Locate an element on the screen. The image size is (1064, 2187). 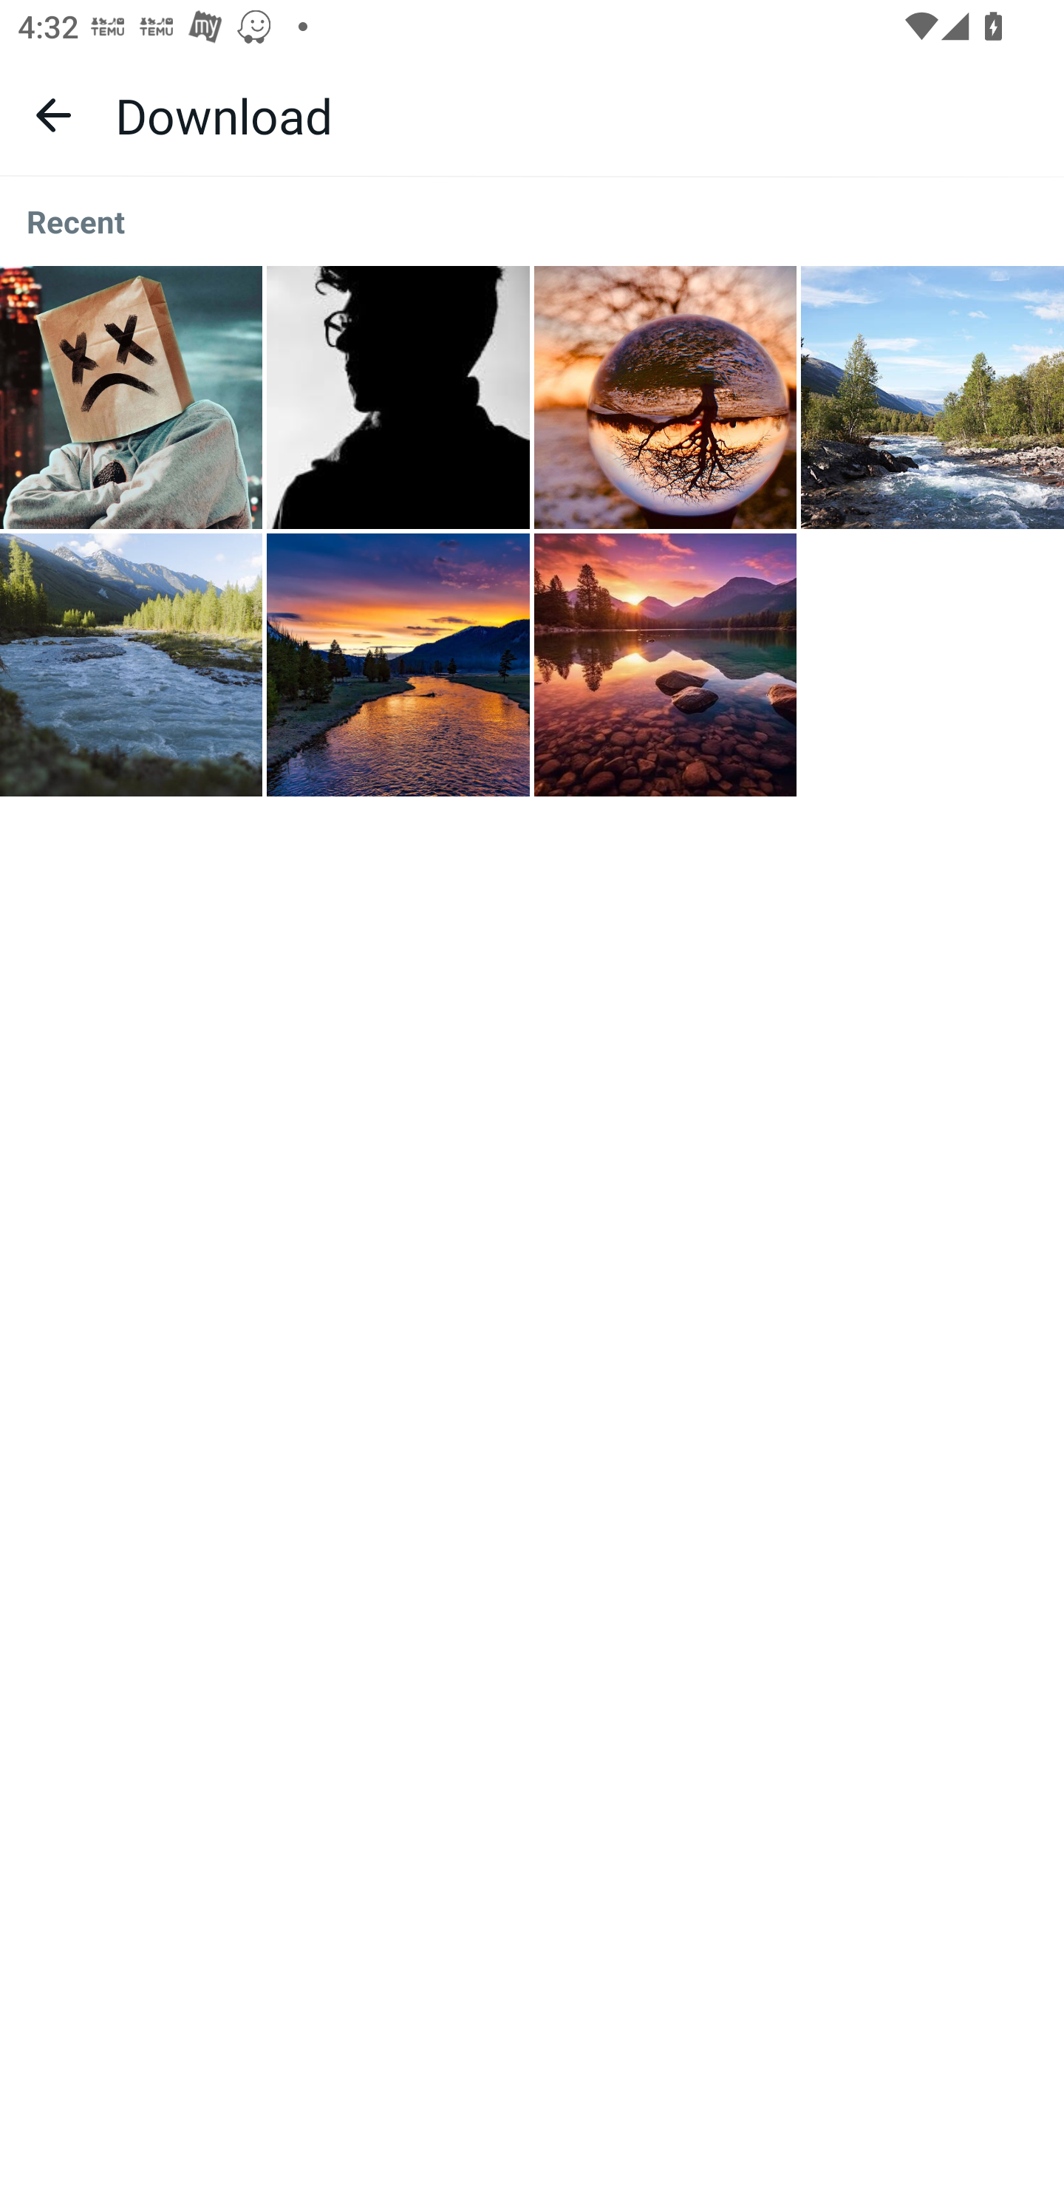
Photo is located at coordinates (132, 398).